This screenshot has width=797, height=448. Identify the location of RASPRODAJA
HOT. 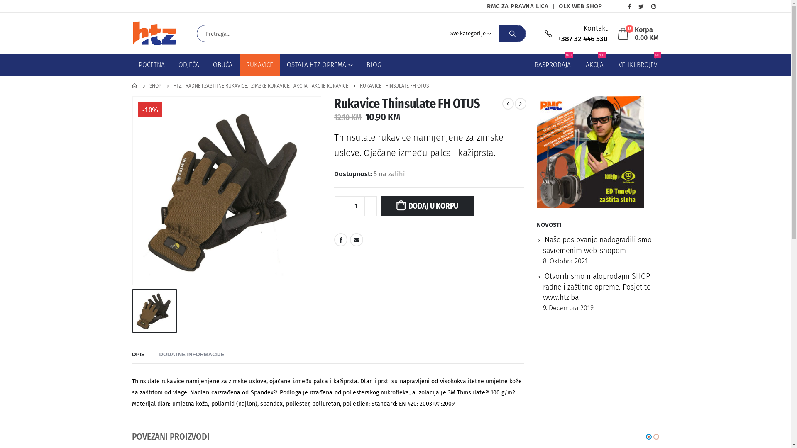
(553, 65).